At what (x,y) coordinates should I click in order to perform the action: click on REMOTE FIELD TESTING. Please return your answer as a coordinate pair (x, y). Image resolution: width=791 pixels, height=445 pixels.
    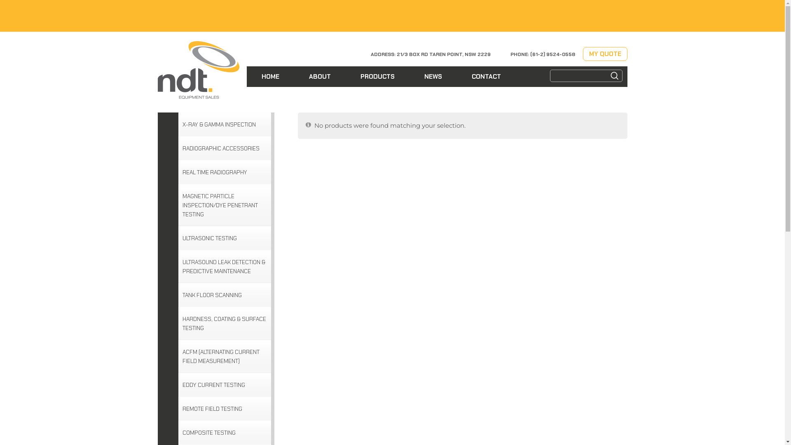
    Looking at the image, I should click on (212, 409).